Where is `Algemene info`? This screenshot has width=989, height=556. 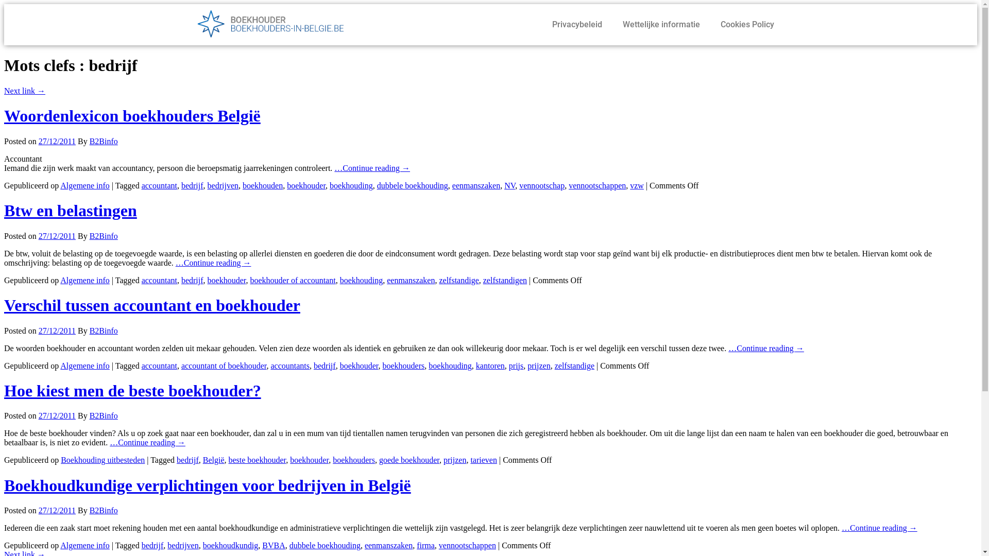
Algemene info is located at coordinates (85, 185).